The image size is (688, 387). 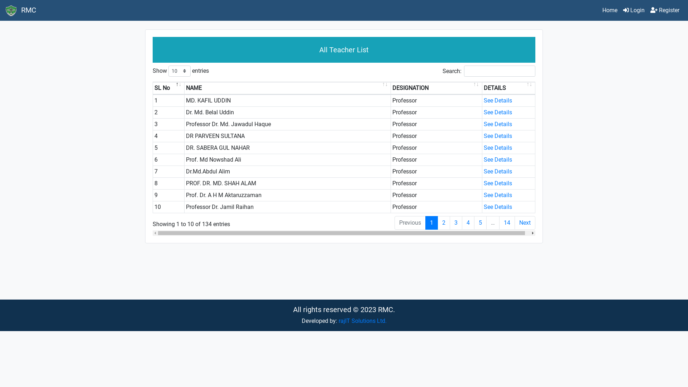 I want to click on 5, so click(x=480, y=223).